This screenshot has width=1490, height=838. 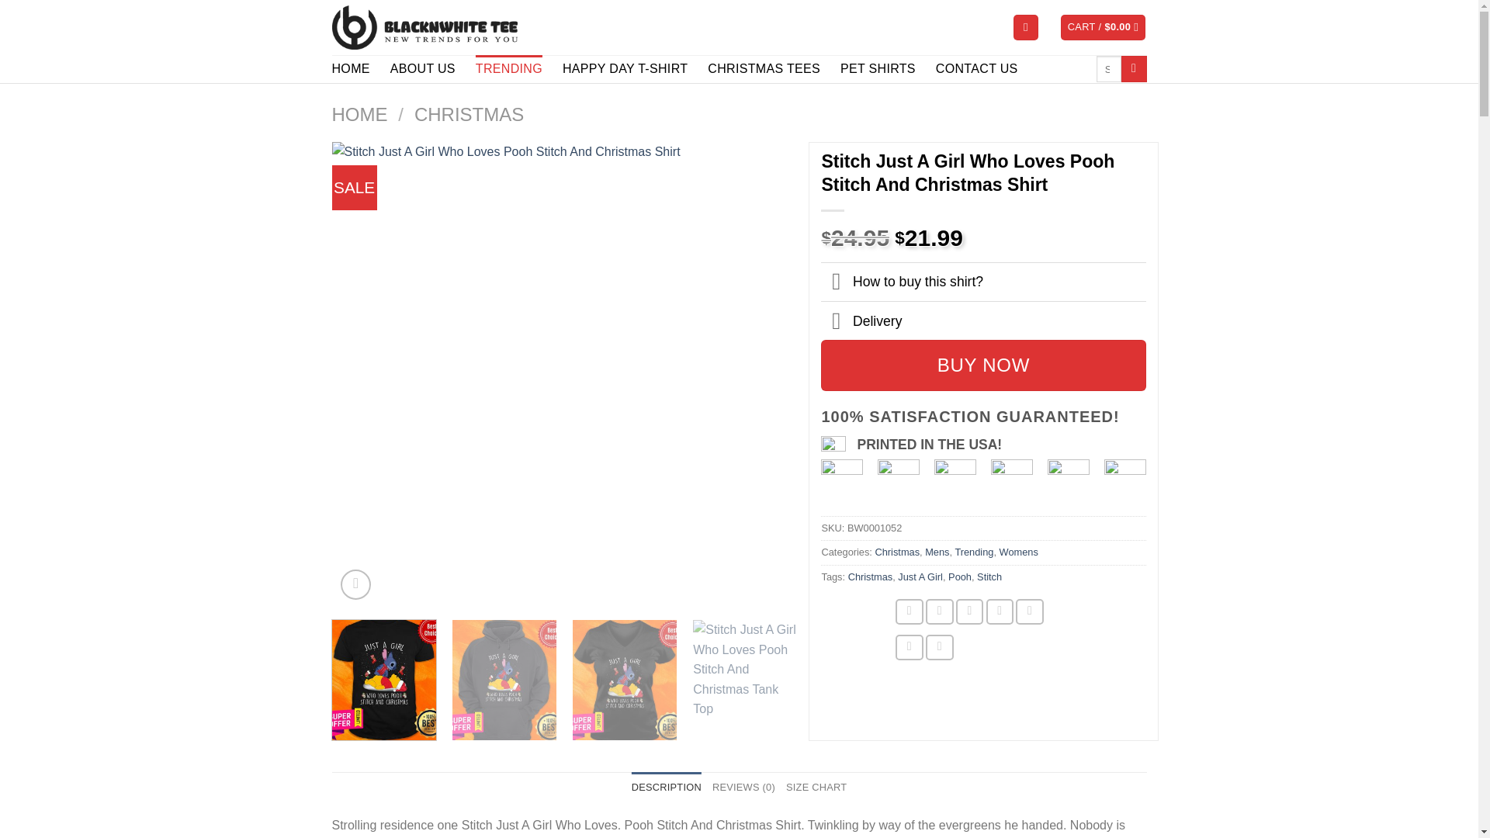 What do you see at coordinates (970, 611) in the screenshot?
I see `Email to a Friend` at bounding box center [970, 611].